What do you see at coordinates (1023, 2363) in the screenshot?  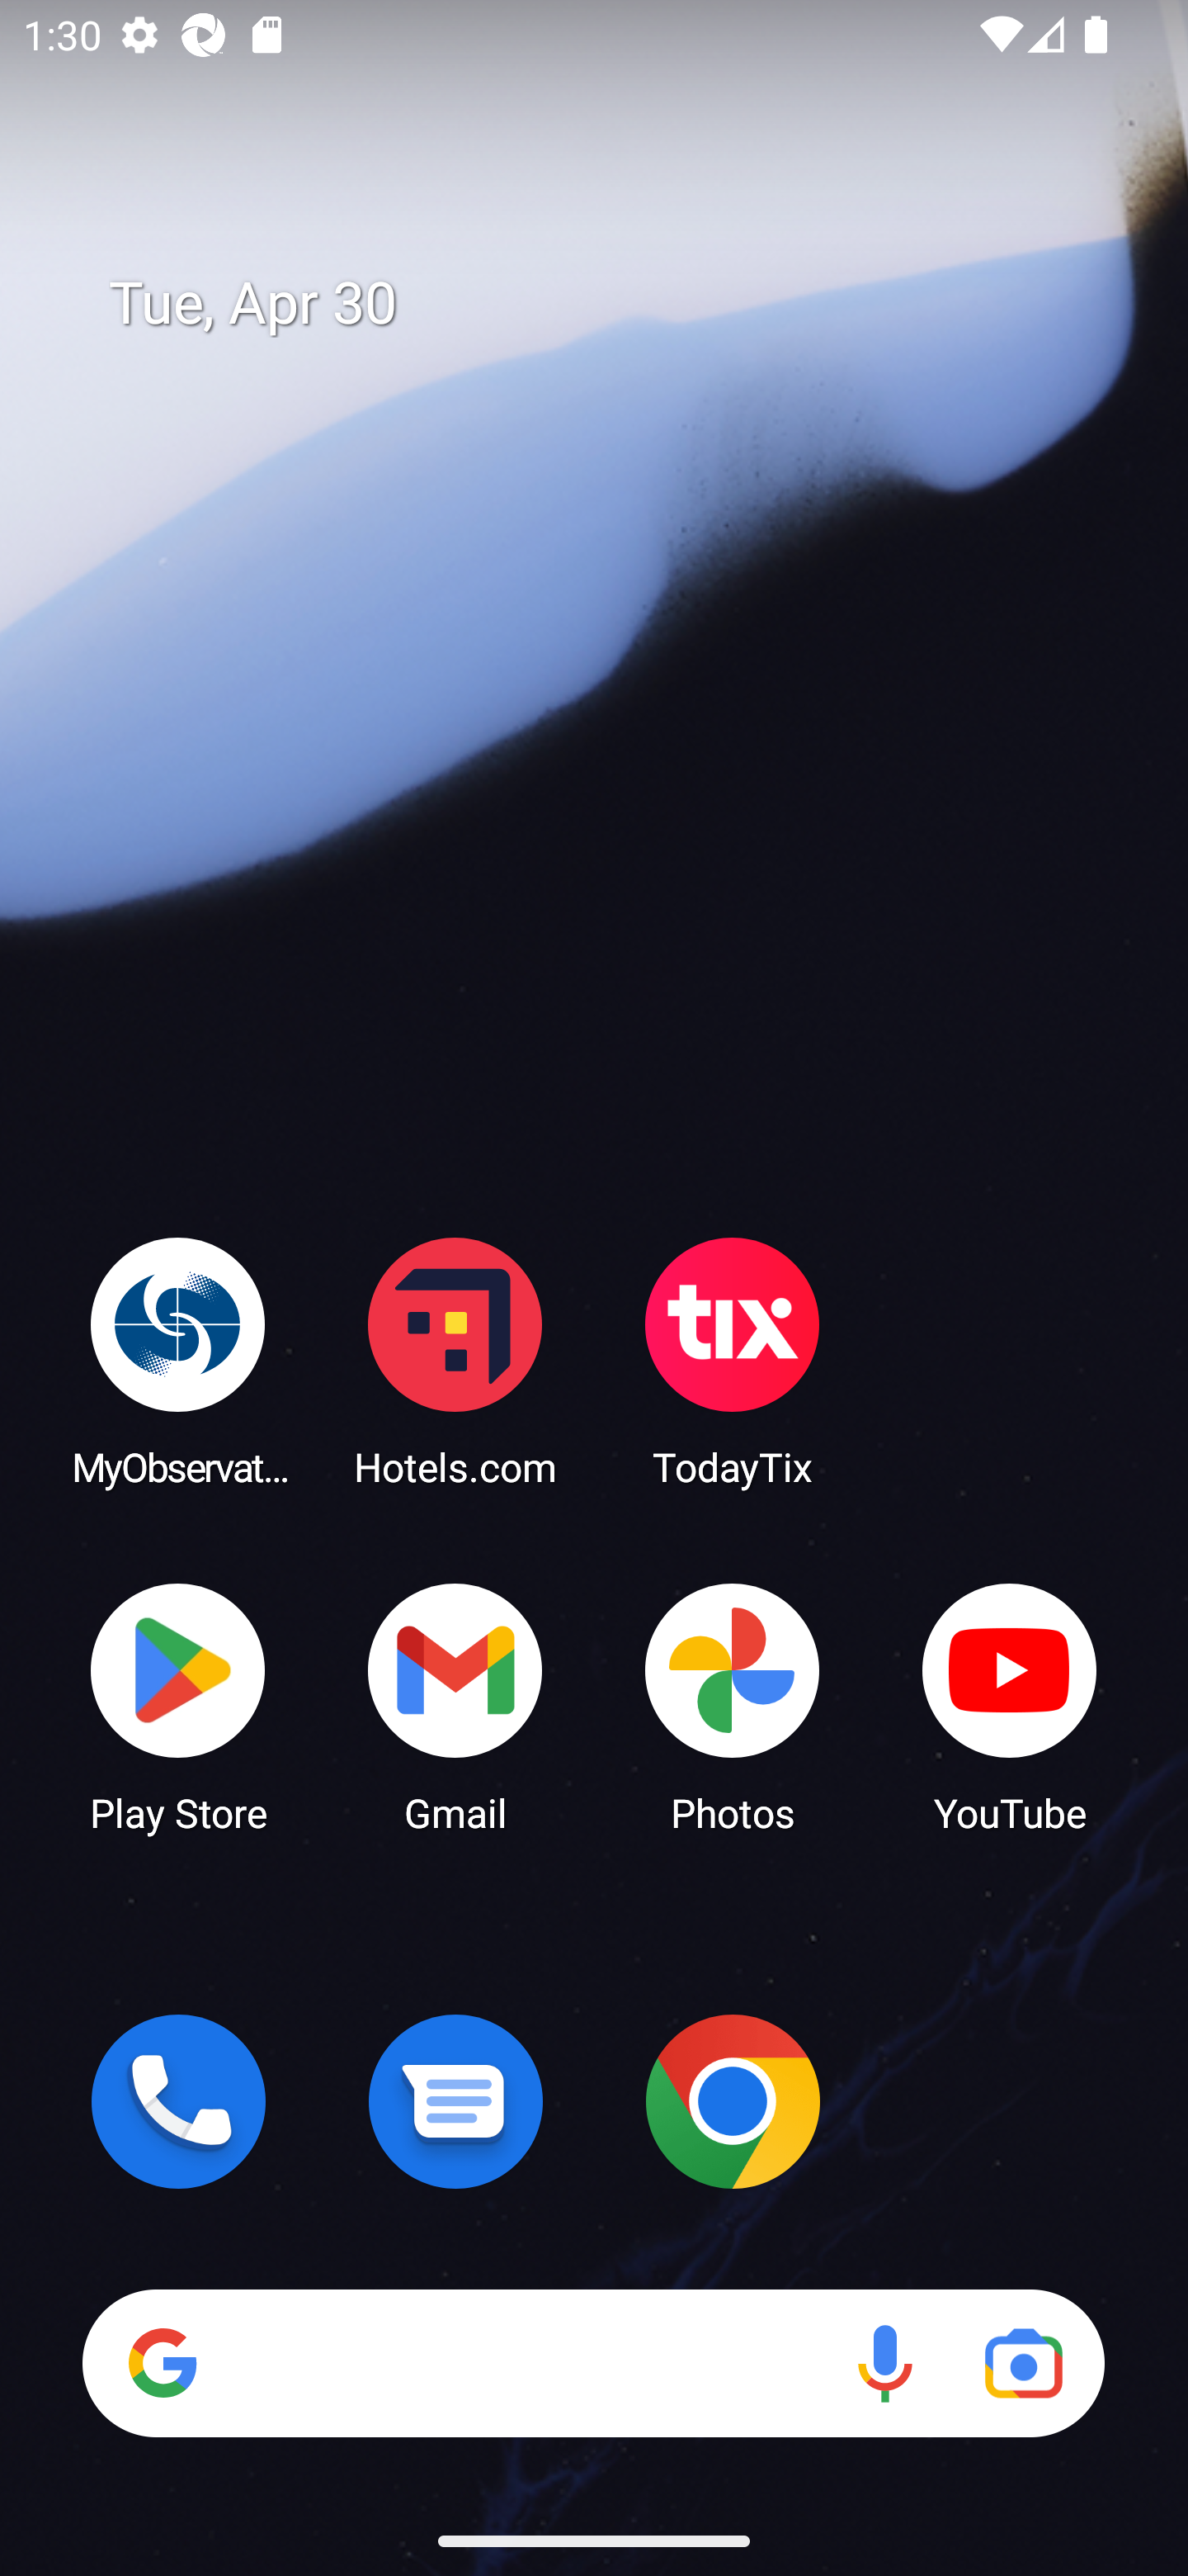 I see `Google Lens` at bounding box center [1023, 2363].